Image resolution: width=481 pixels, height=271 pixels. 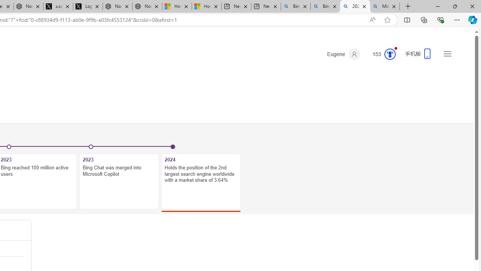 What do you see at coordinates (447, 53) in the screenshot?
I see `Settings and quick links` at bounding box center [447, 53].